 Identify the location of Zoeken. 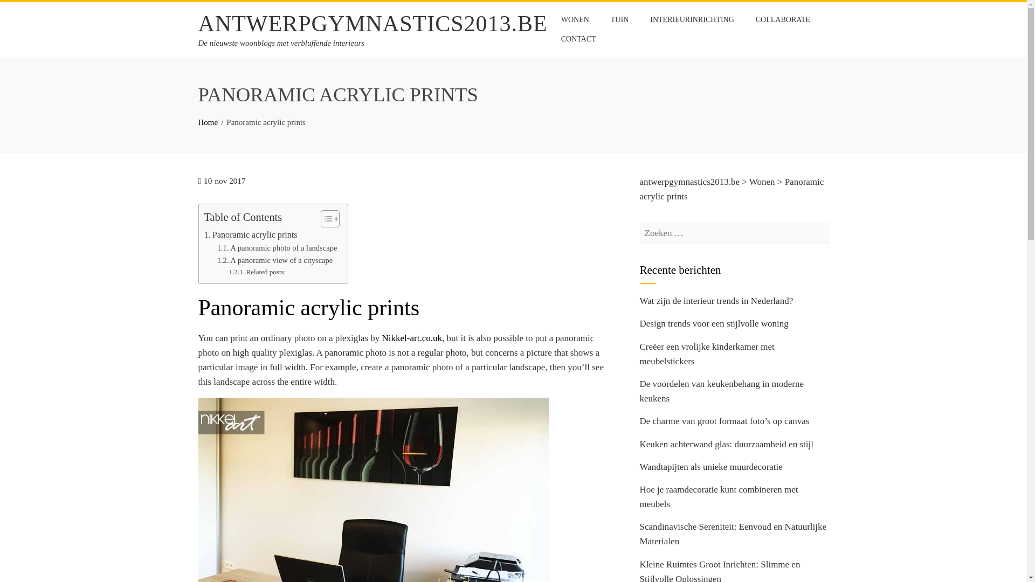
(24, 11).